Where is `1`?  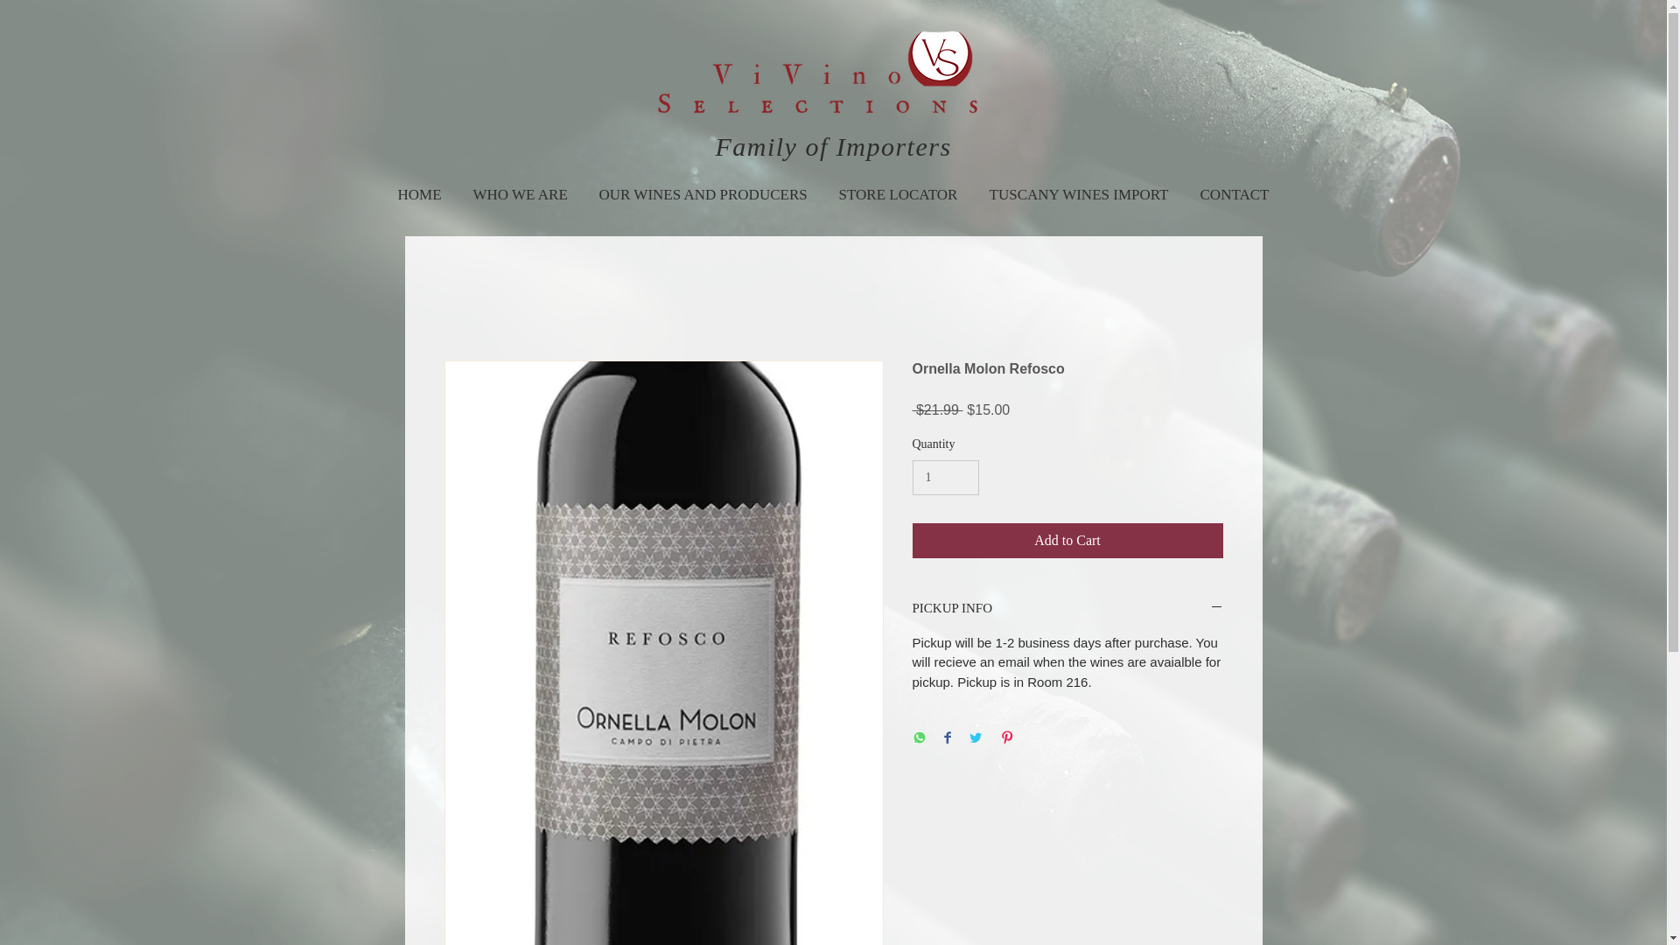
1 is located at coordinates (945, 478).